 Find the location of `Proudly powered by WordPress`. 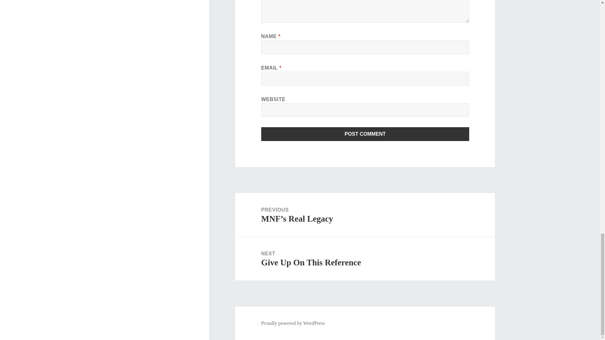

Proudly powered by WordPress is located at coordinates (293, 323).